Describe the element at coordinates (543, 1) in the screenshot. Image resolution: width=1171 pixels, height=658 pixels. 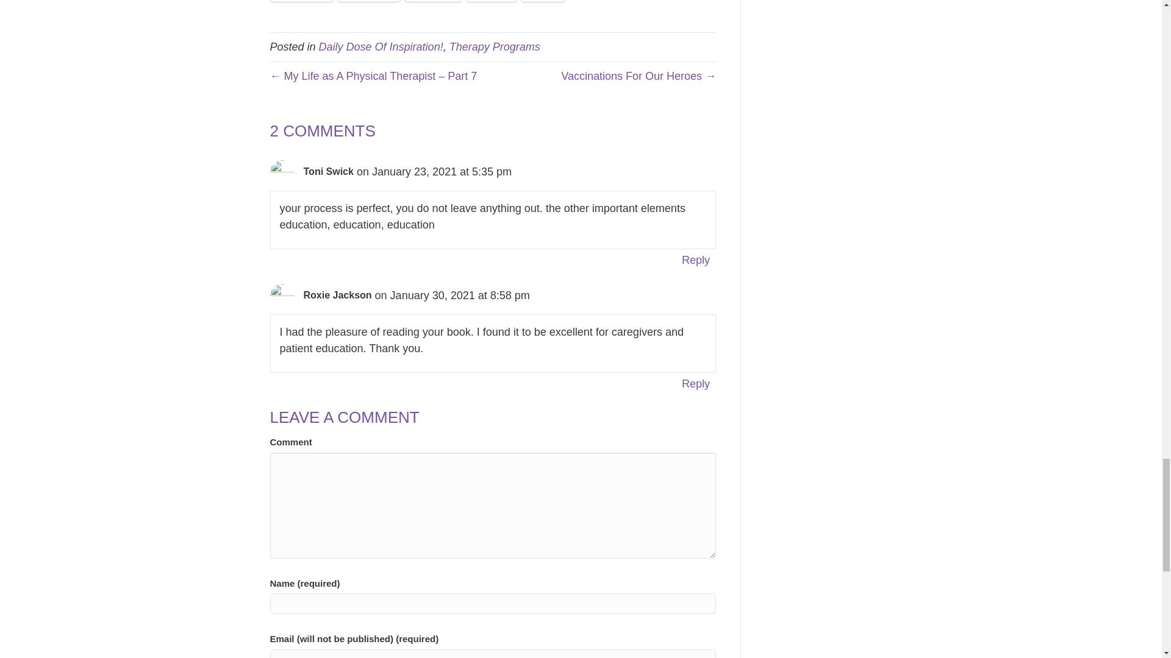
I see `Print` at that location.